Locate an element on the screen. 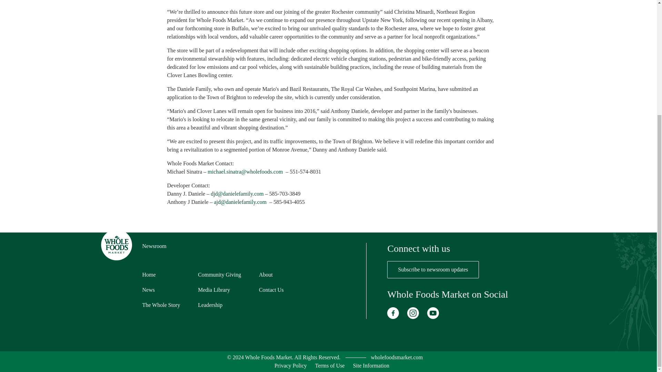  About is located at coordinates (265, 275).